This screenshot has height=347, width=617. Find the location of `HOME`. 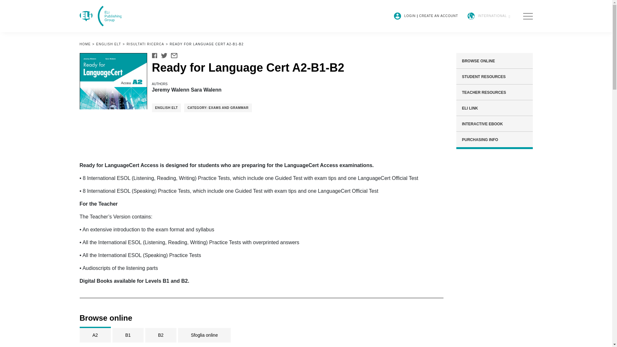

HOME is located at coordinates (85, 44).